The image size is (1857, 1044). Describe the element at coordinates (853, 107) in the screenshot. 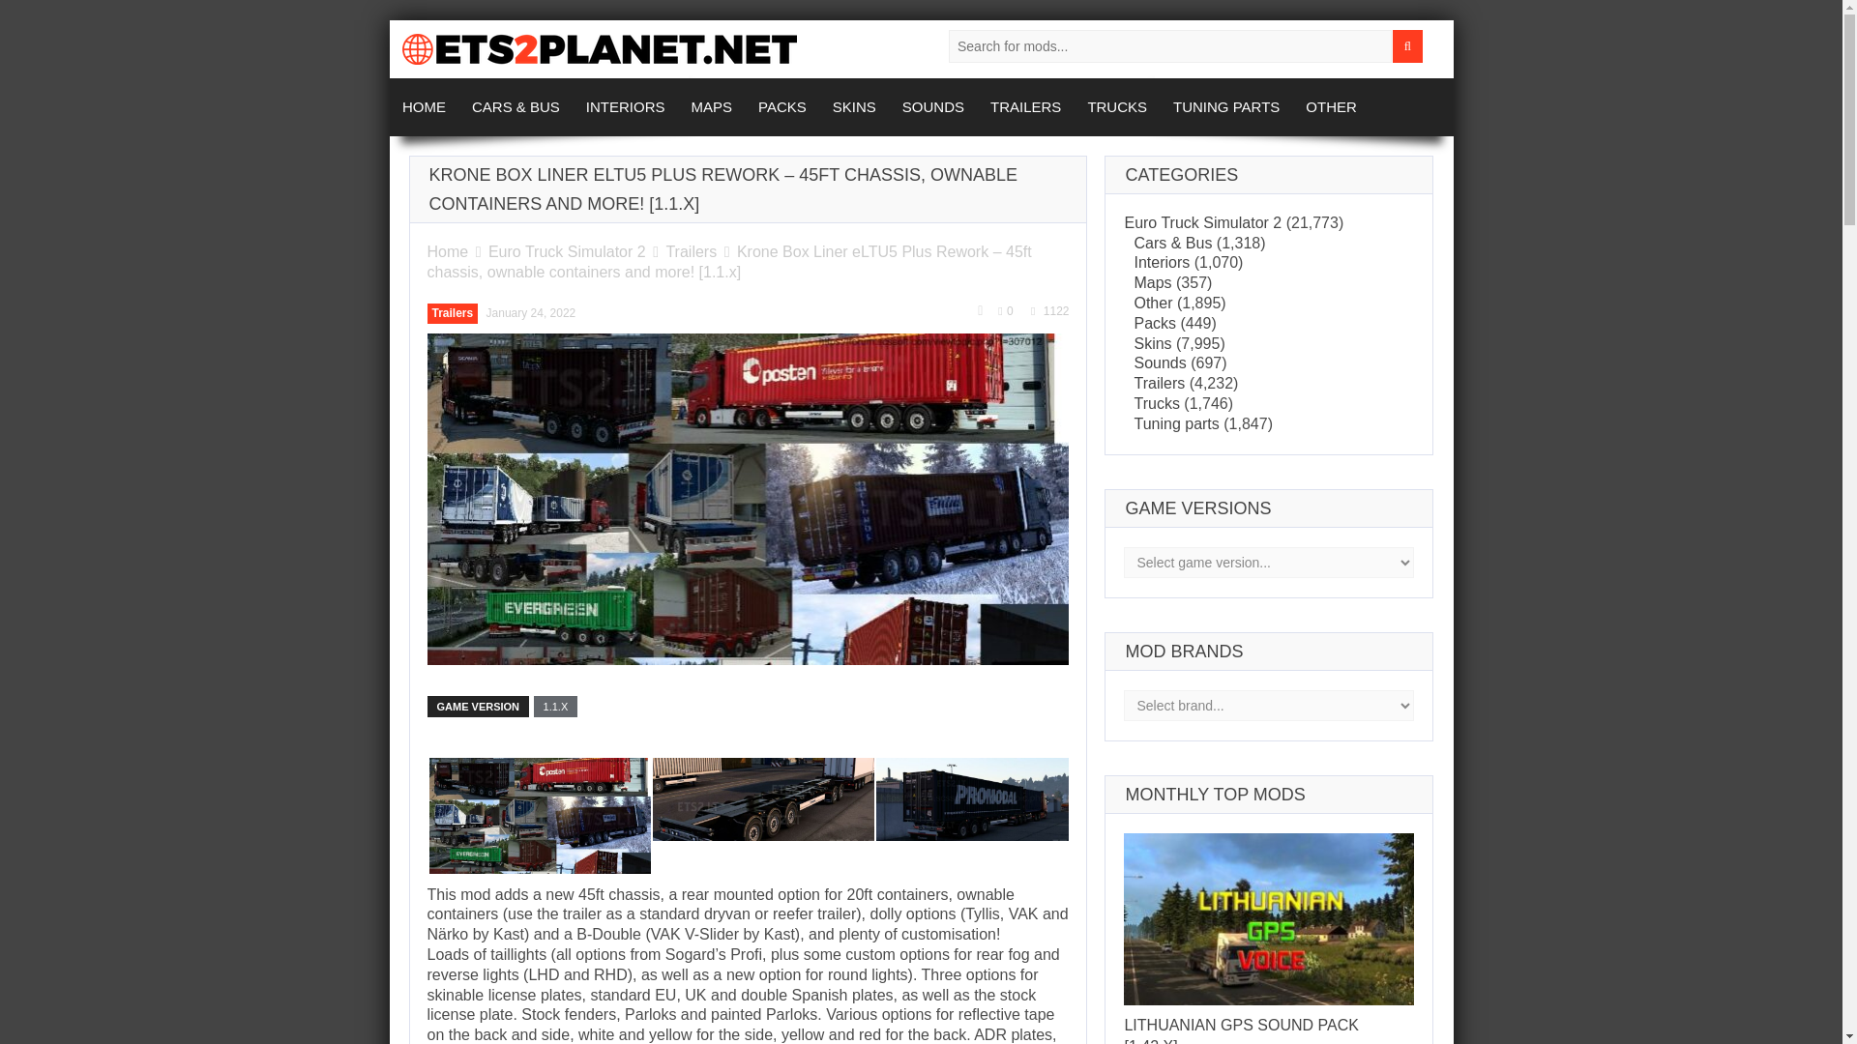

I see `SKINS` at that location.